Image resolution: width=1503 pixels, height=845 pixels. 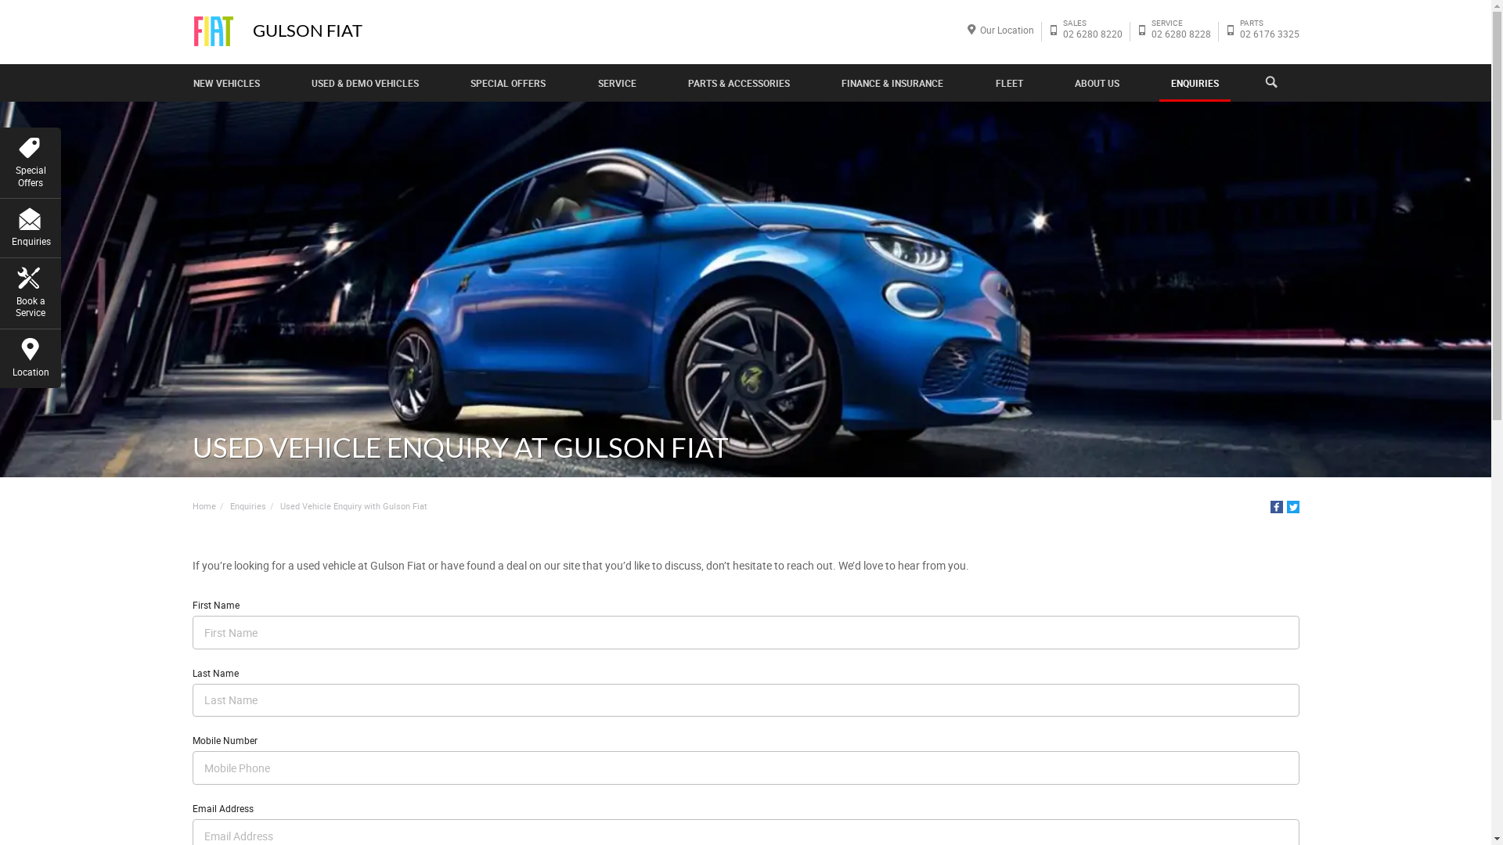 What do you see at coordinates (31, 291) in the screenshot?
I see `Book a Service` at bounding box center [31, 291].